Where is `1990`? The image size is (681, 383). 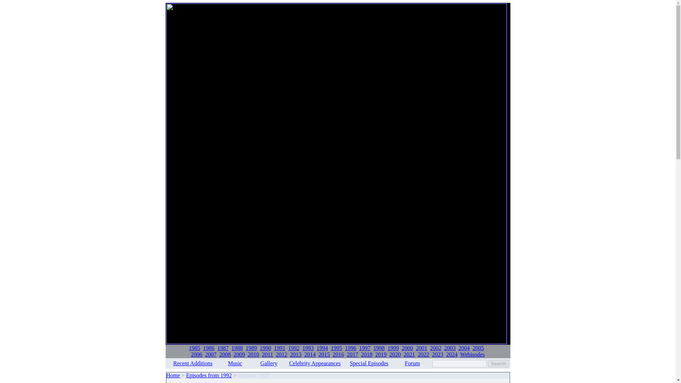 1990 is located at coordinates (265, 348).